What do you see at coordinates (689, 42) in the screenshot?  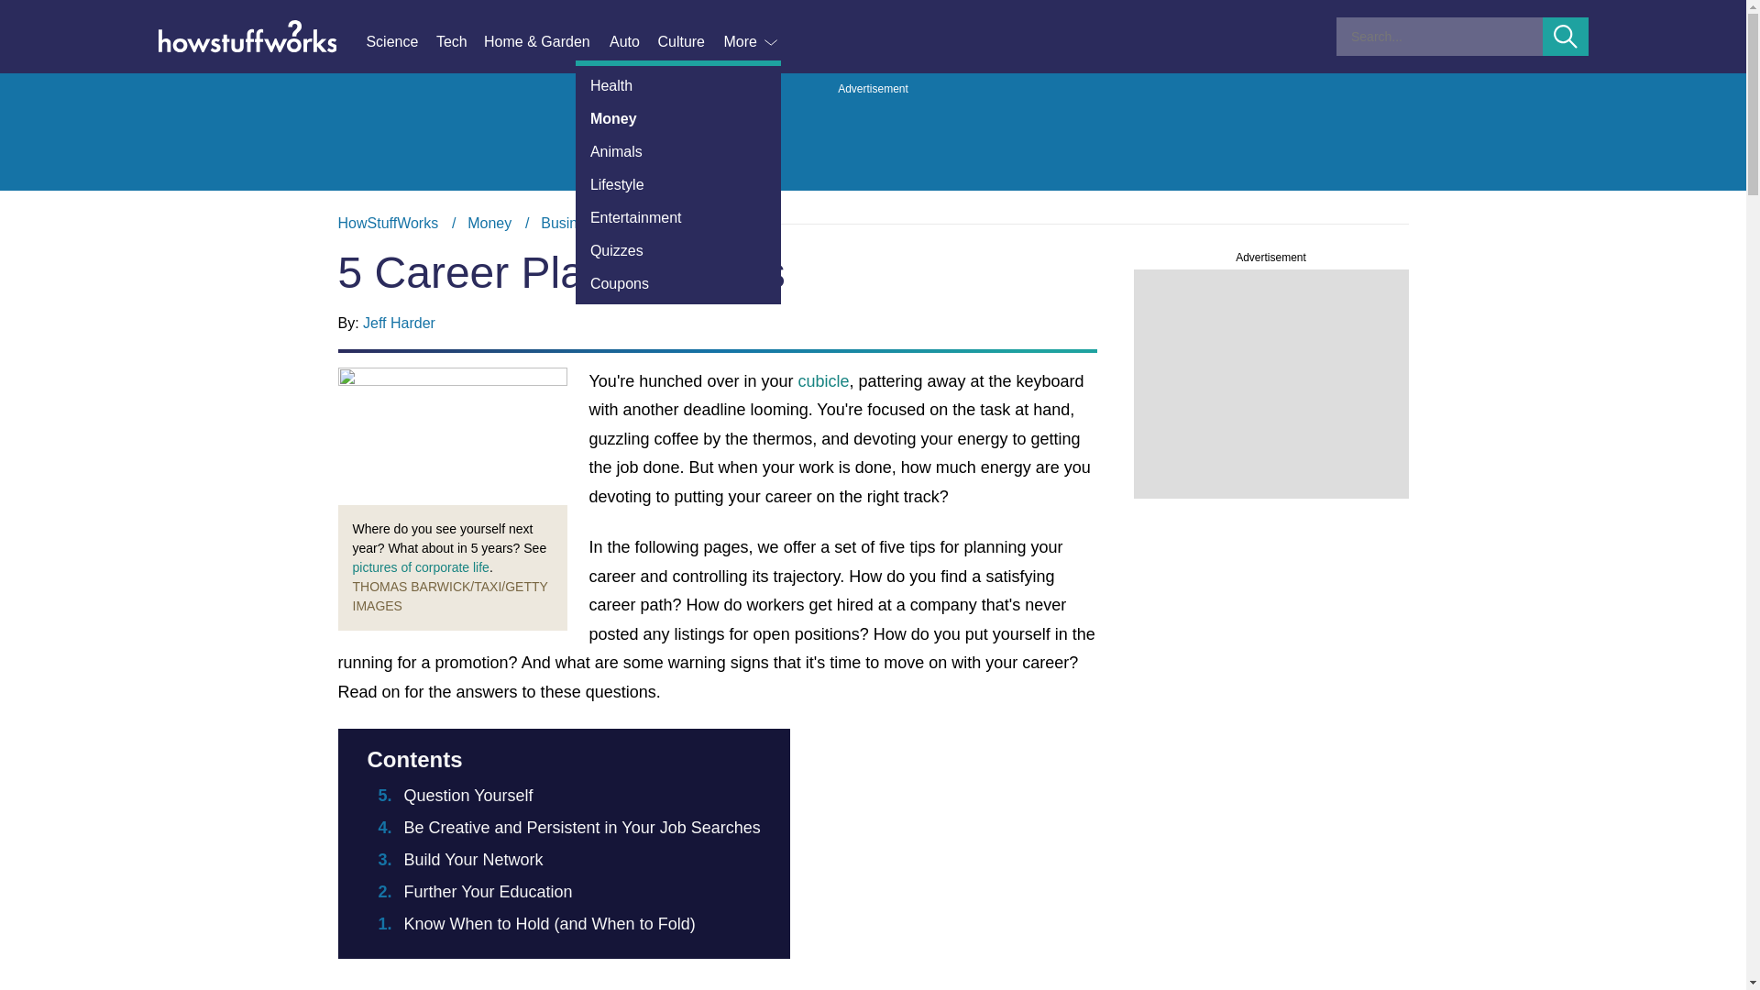 I see `More` at bounding box center [689, 42].